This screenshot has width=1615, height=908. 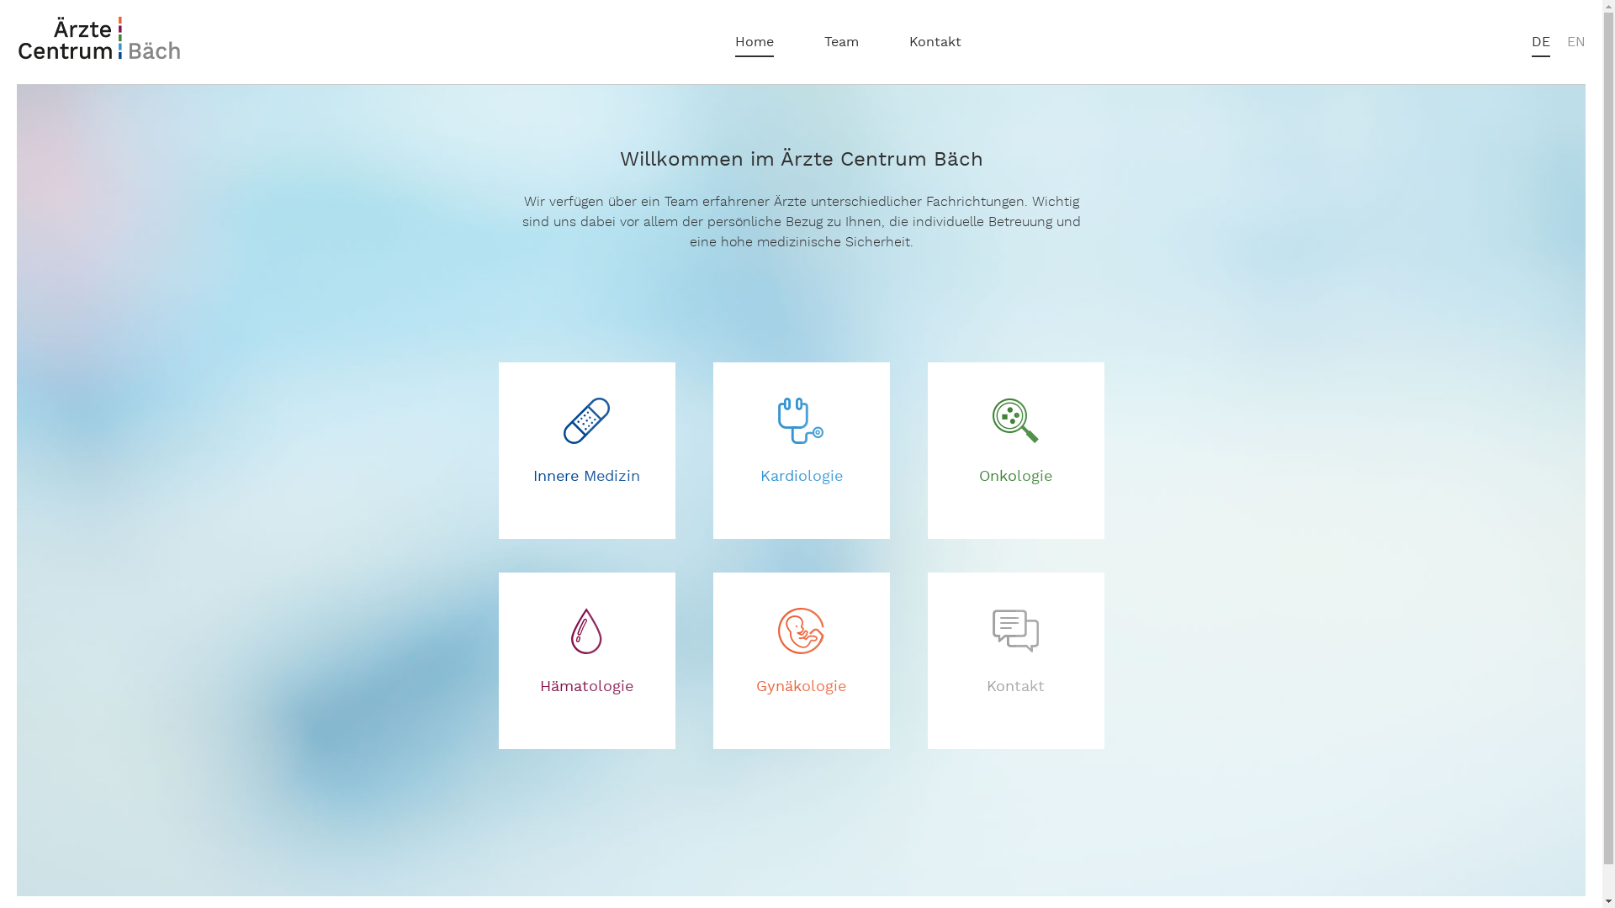 What do you see at coordinates (586, 451) in the screenshot?
I see `Innere Medizin` at bounding box center [586, 451].